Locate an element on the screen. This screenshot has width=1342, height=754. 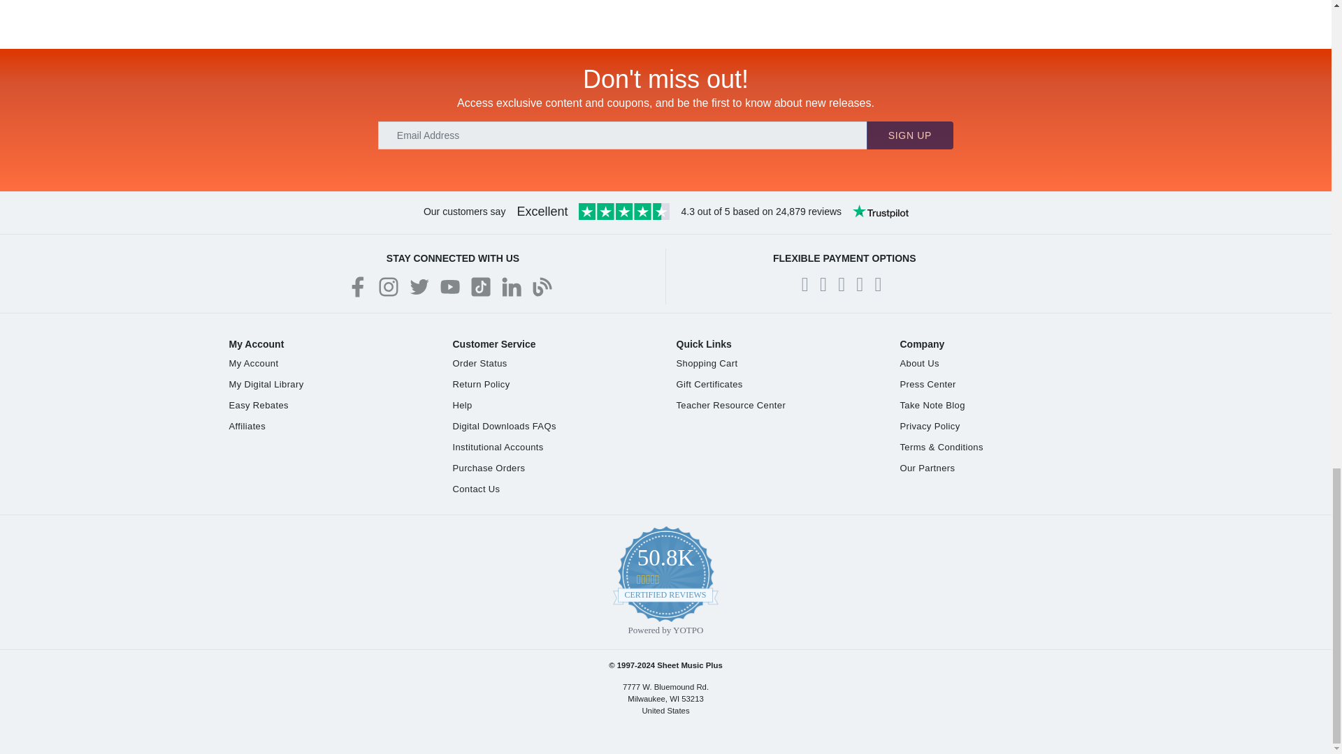
Go to Affiliates is located at coordinates (247, 426).